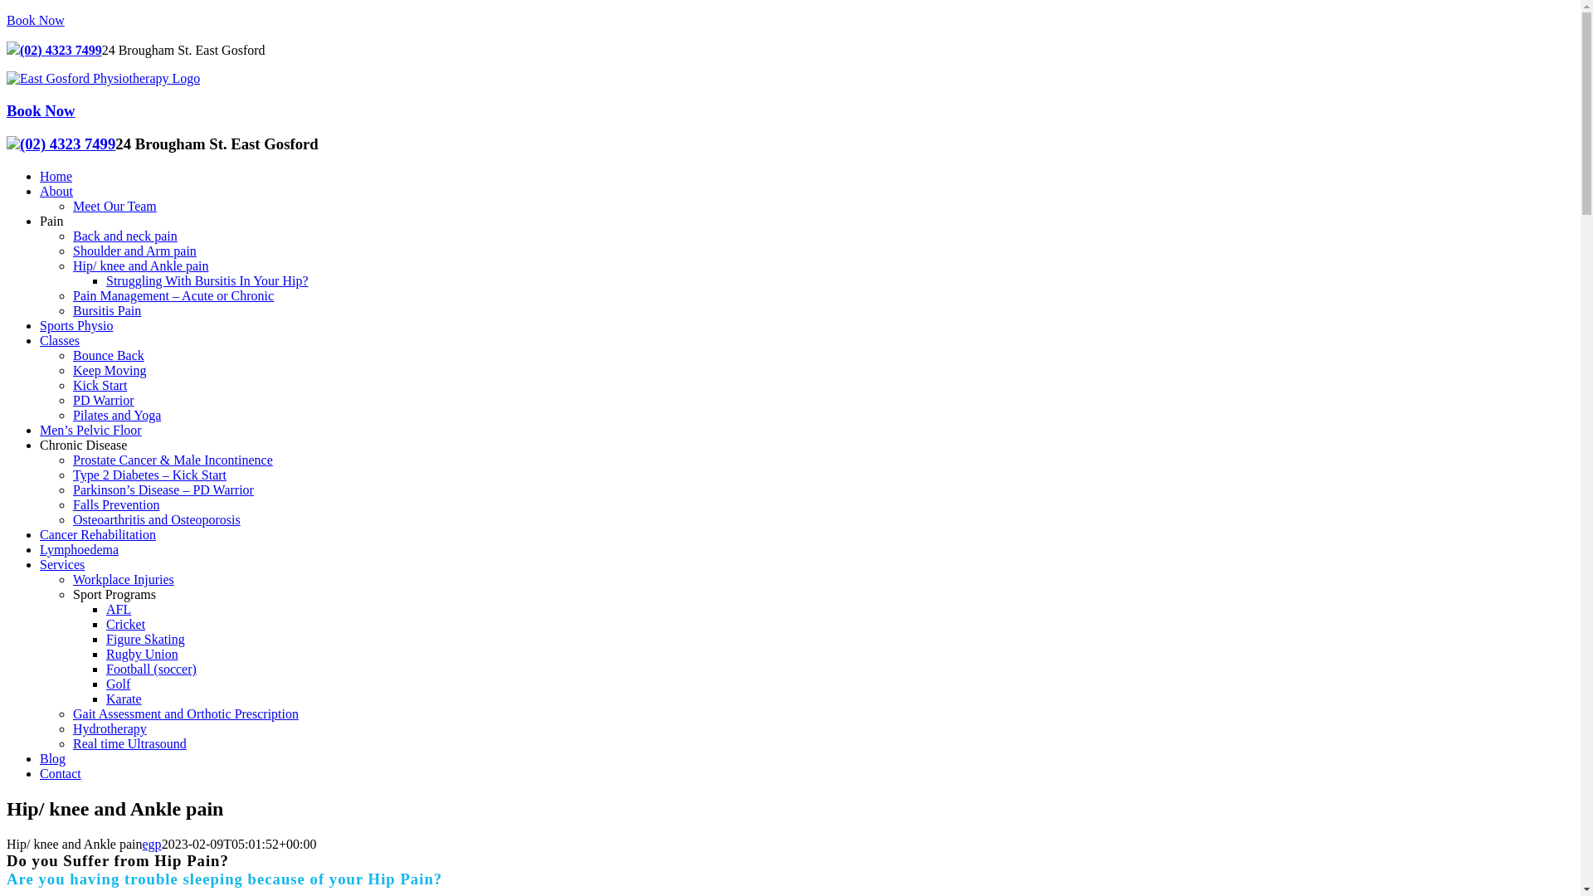  What do you see at coordinates (56, 191) in the screenshot?
I see `About` at bounding box center [56, 191].